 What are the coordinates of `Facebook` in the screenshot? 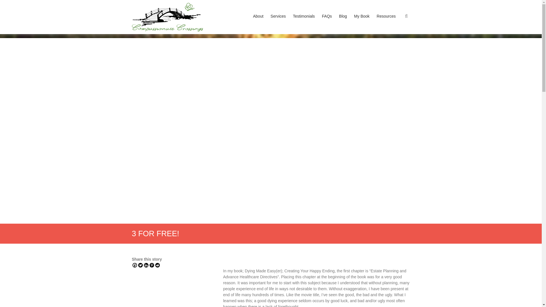 It's located at (135, 265).